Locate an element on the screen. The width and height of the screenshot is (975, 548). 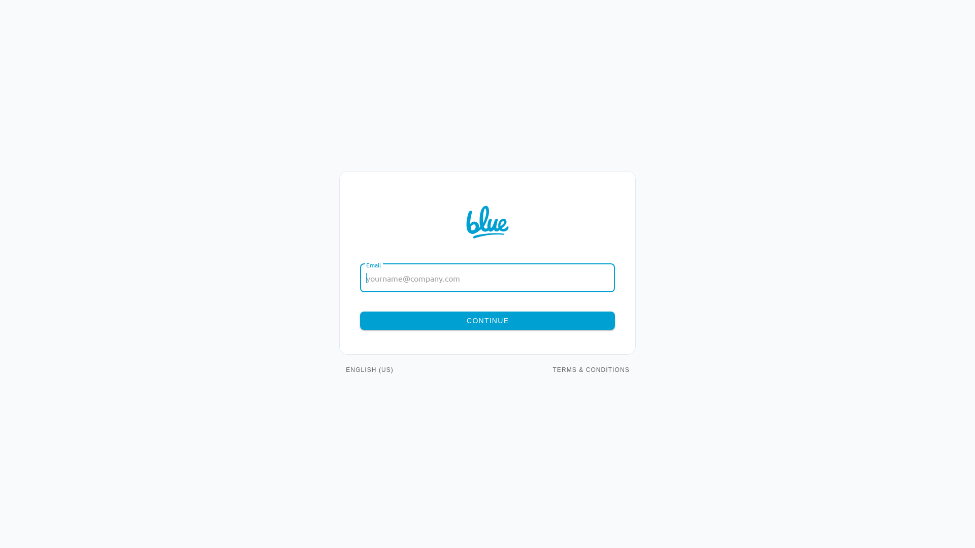
CONTINUE is located at coordinates (487, 321).